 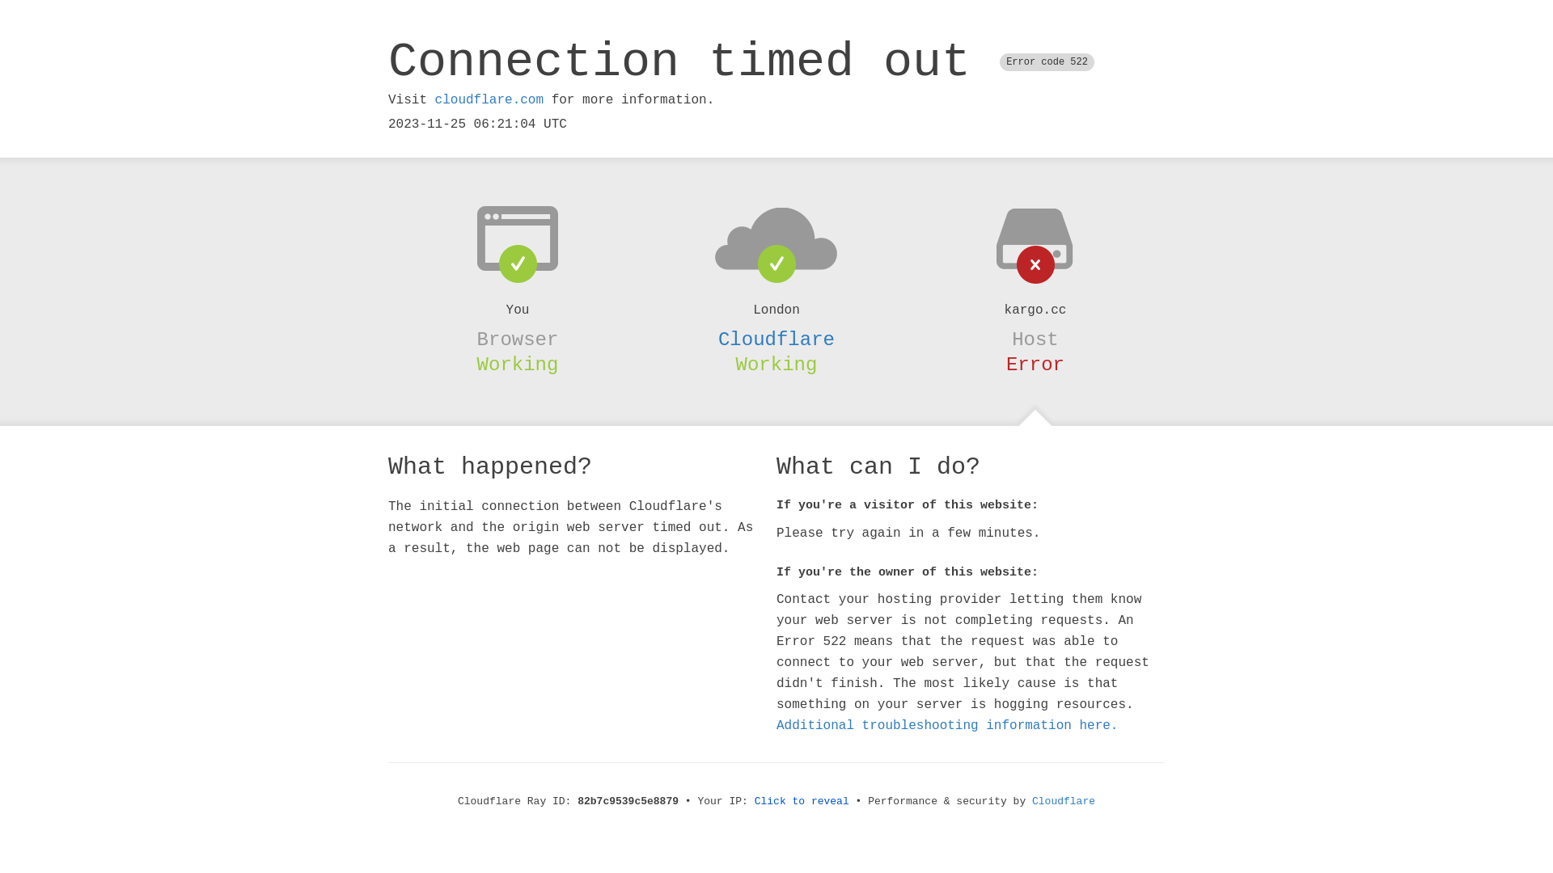 I want to click on Click to reveal, so click(x=802, y=802).